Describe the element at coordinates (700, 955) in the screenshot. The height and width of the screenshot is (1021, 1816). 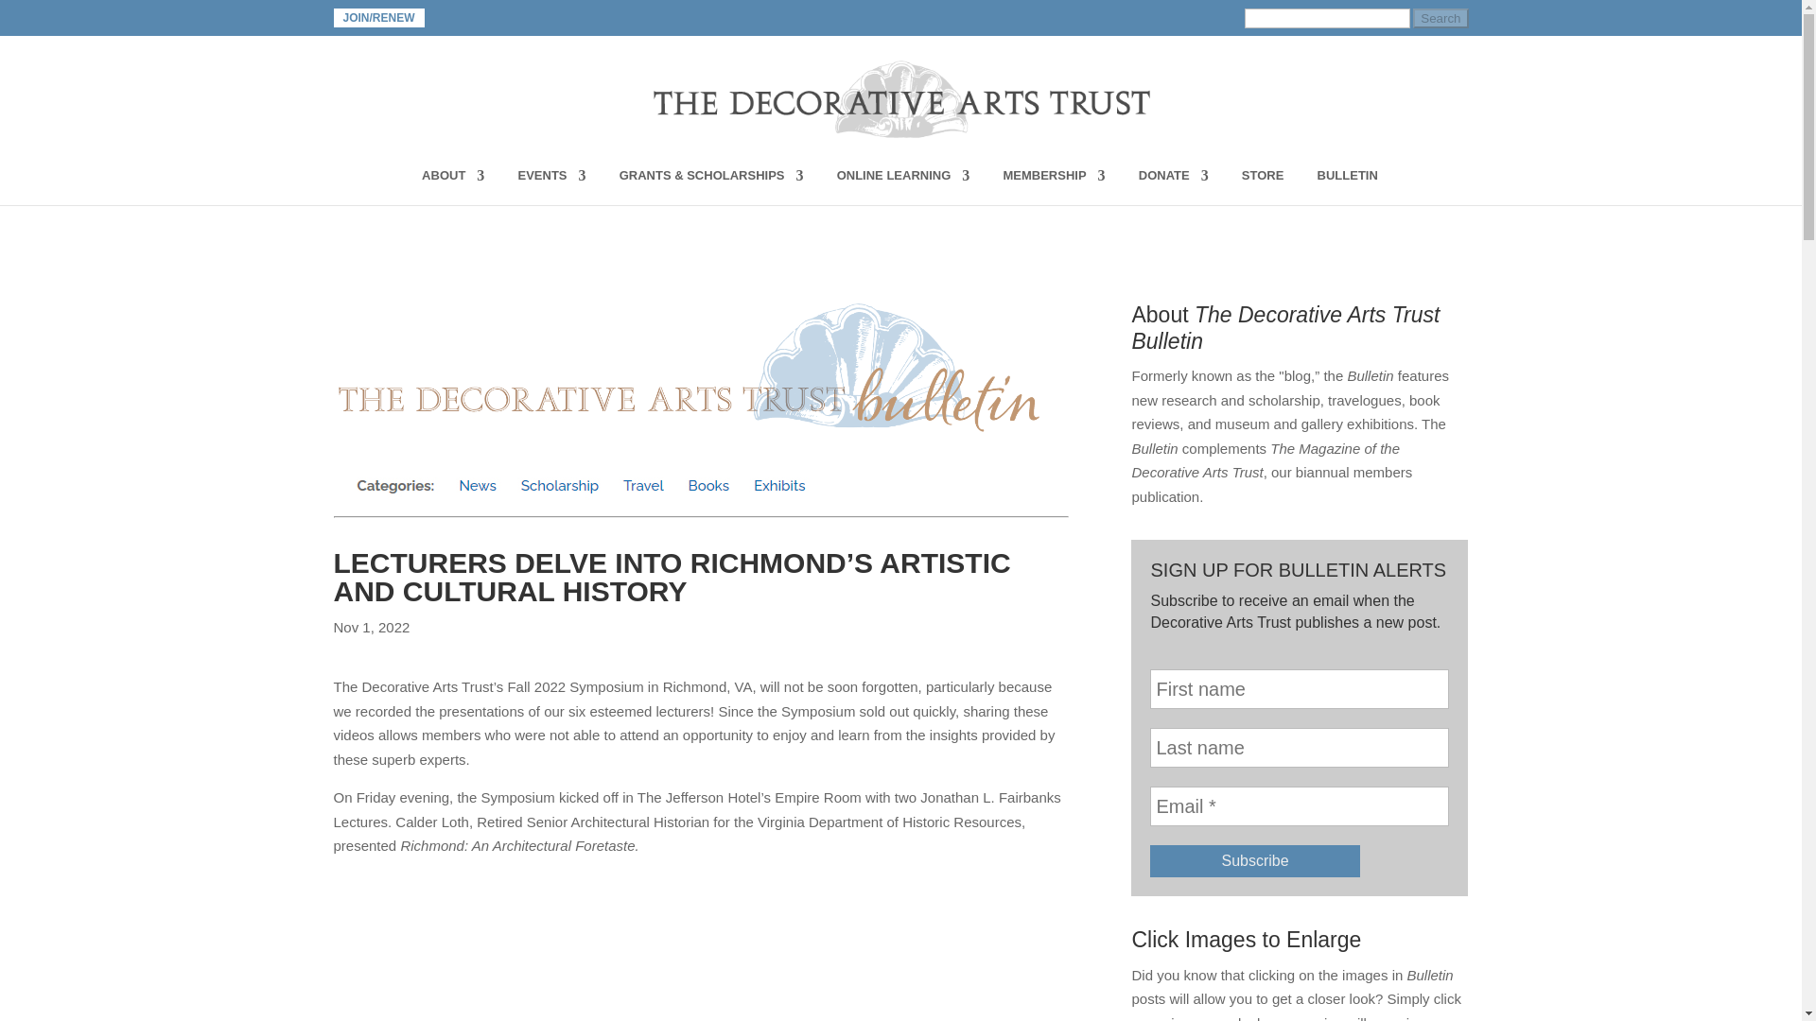
I see `Richmond: An Architectural Foretaste - Calder Loth` at that location.